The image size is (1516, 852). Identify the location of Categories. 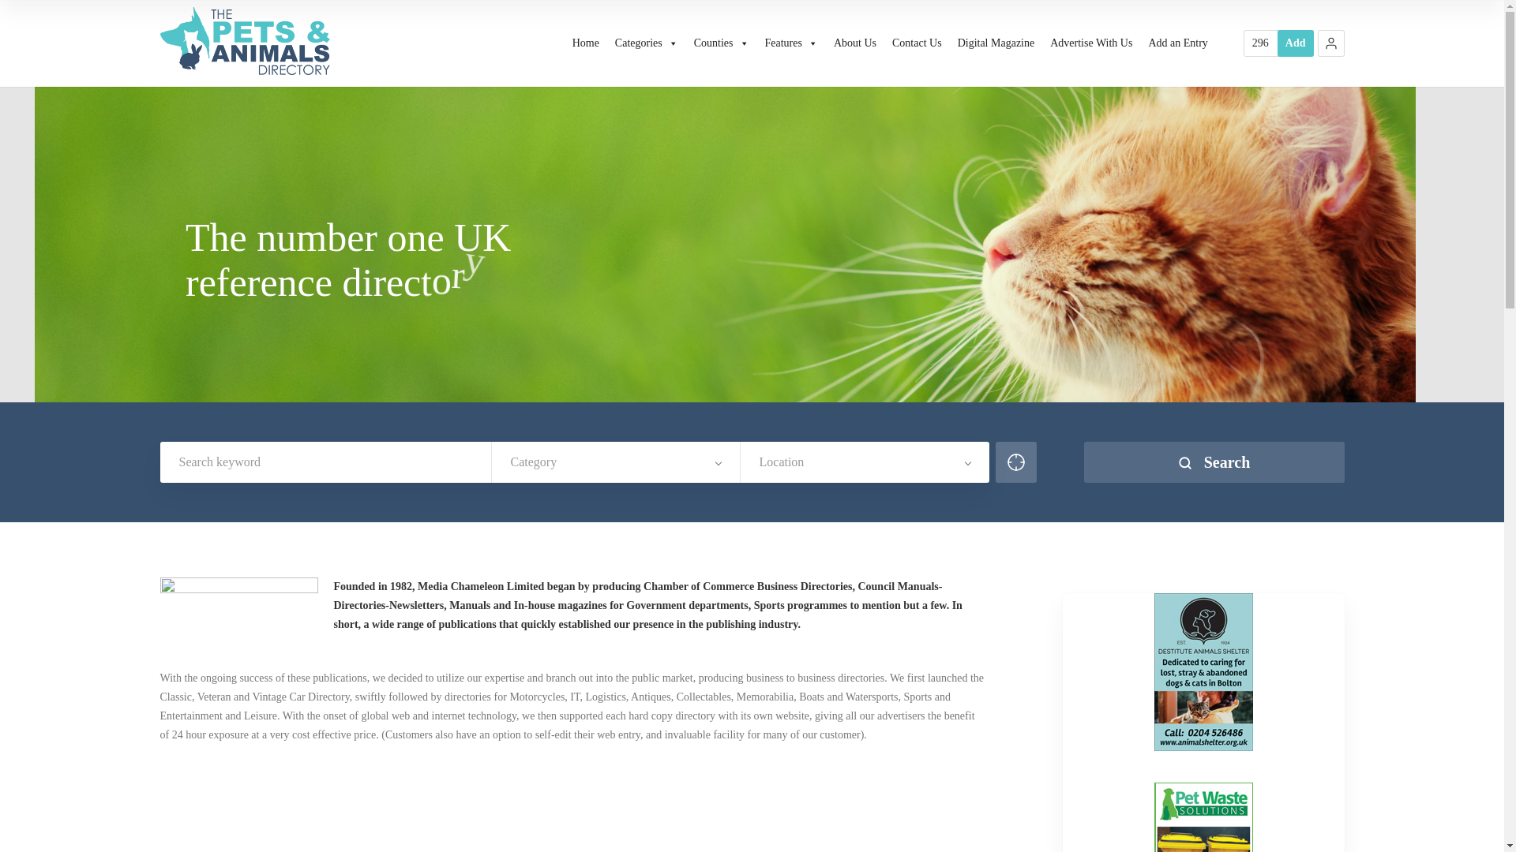
(647, 43).